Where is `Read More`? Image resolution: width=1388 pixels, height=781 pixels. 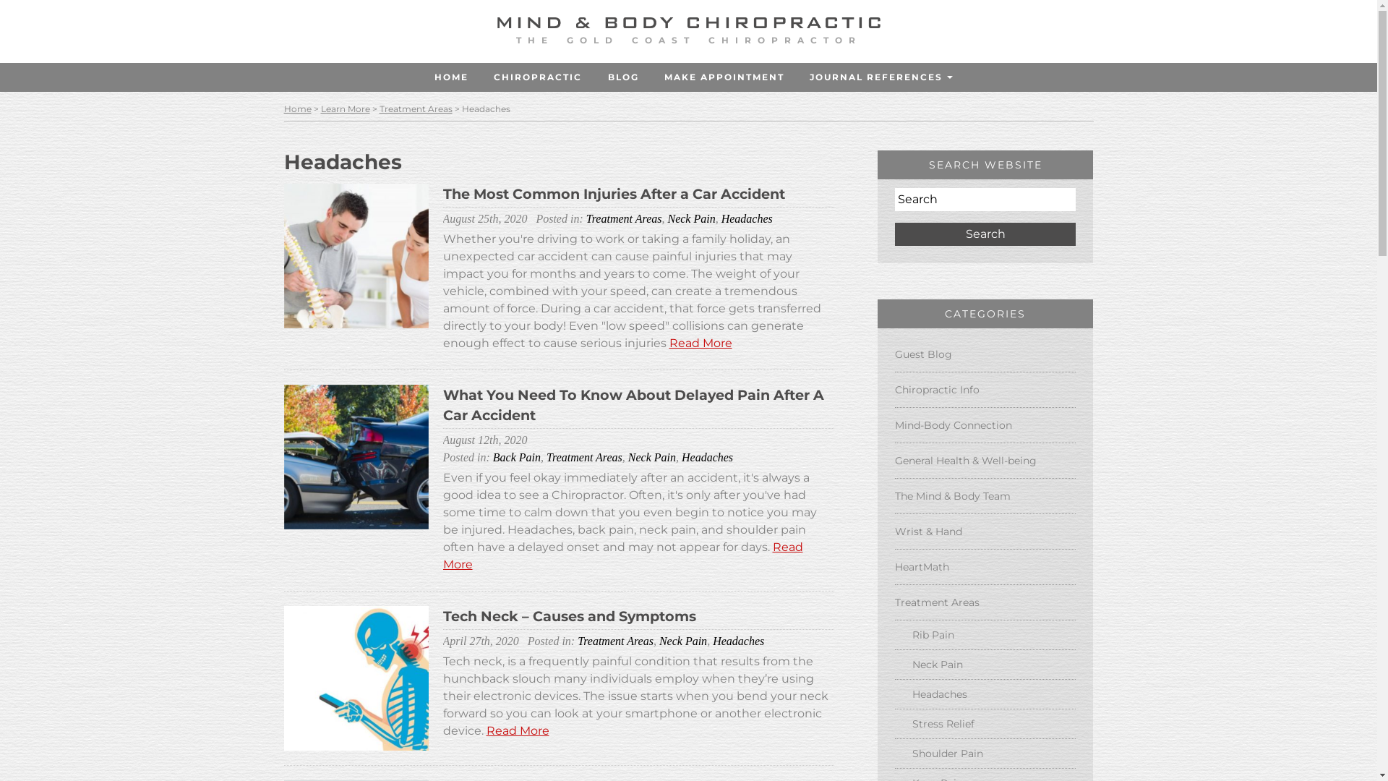 Read More is located at coordinates (518, 730).